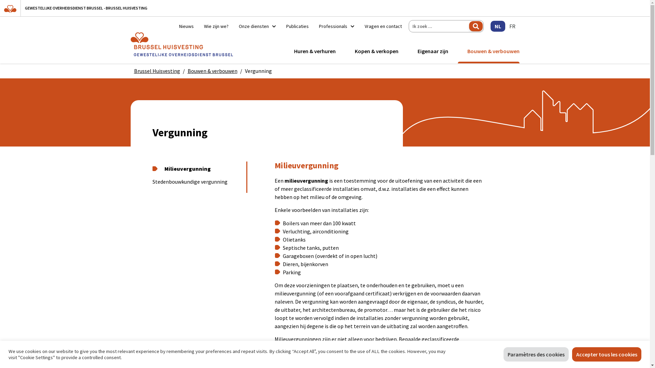 This screenshot has height=368, width=655. Describe the element at coordinates (498, 26) in the screenshot. I see `NL` at that location.